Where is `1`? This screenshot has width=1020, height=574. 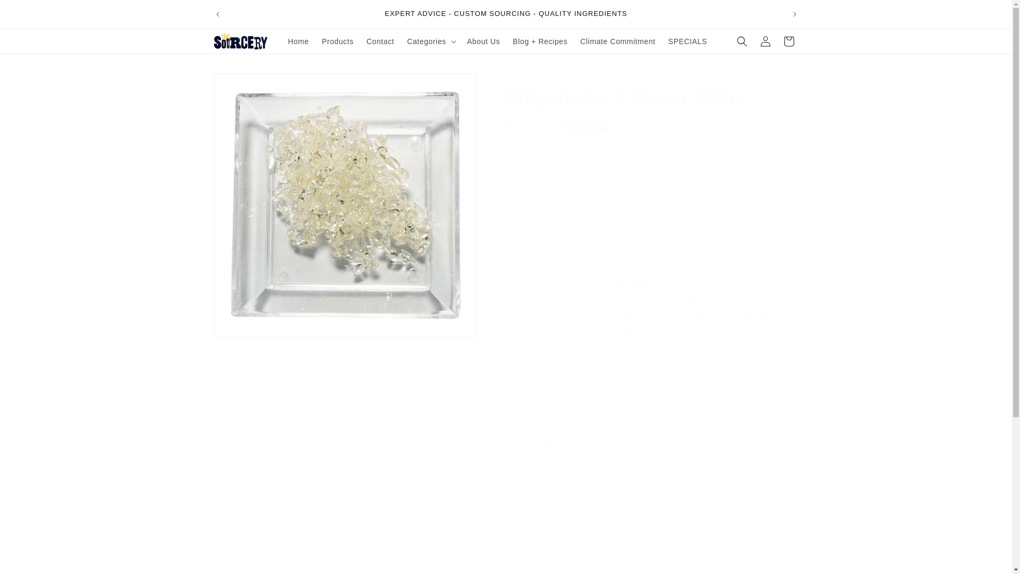
1 is located at coordinates (541, 182).